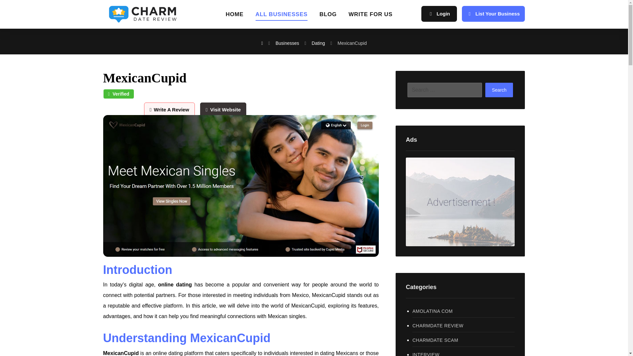 Image resolution: width=633 pixels, height=356 pixels. Describe the element at coordinates (328, 16) in the screenshot. I see `BLOG` at that location.